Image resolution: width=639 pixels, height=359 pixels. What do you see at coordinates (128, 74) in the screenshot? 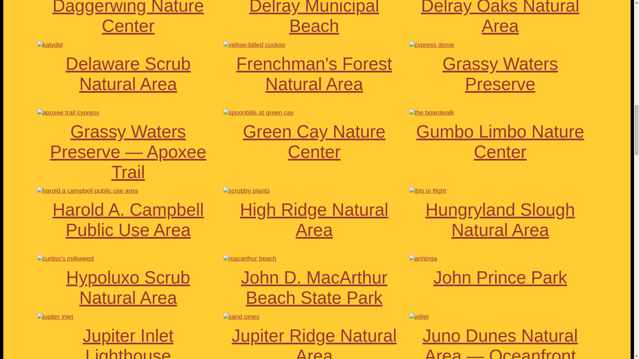
I see `Delaware Scrub Natural Area` at bounding box center [128, 74].